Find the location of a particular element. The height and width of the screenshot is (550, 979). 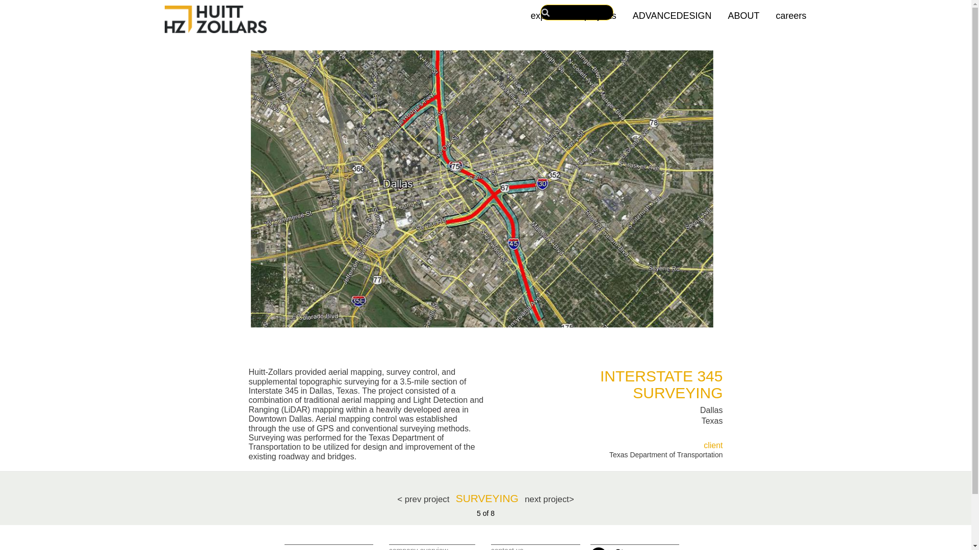

Expertise is located at coordinates (550, 12).